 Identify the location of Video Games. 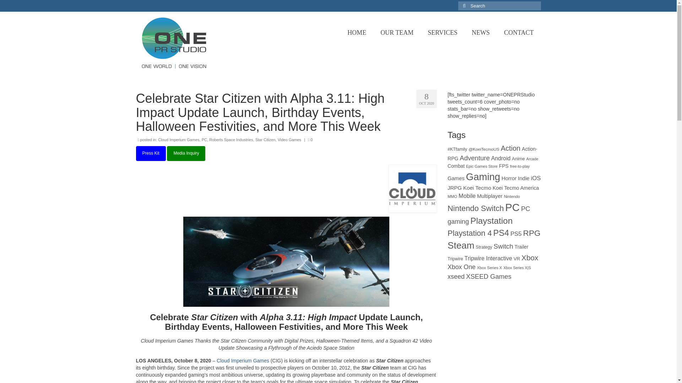
(289, 139).